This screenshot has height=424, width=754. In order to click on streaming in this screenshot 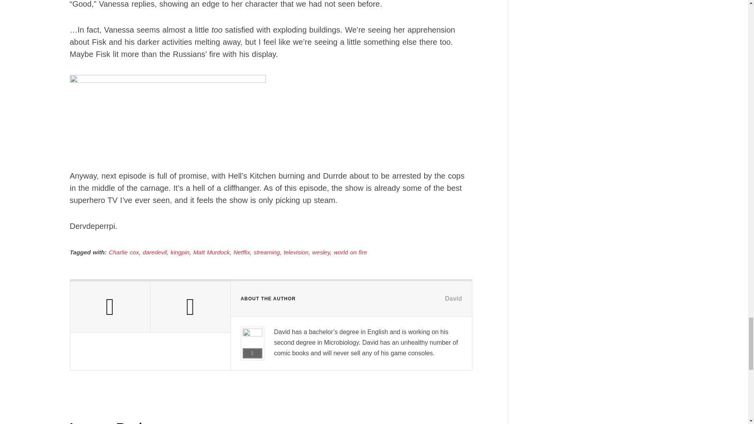, I will do `click(266, 252)`.